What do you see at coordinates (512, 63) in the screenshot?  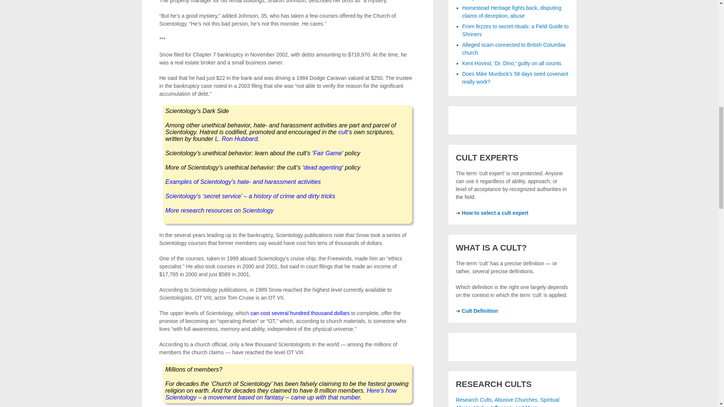 I see `Kent Hovind, 'Dr. Dino,' guilty on all counts` at bounding box center [512, 63].